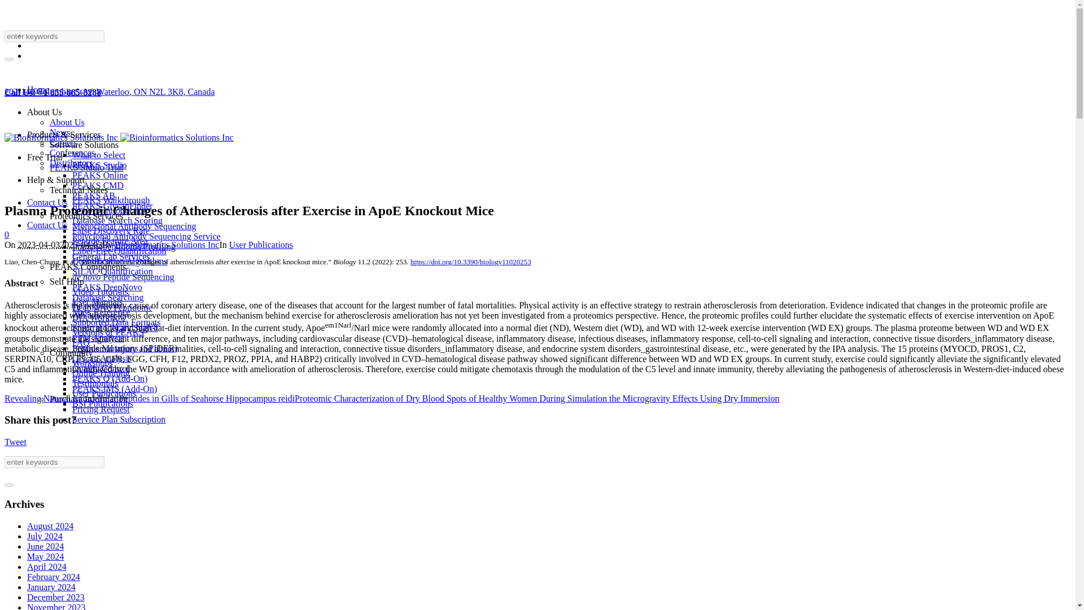  I want to click on Careers, so click(63, 142).